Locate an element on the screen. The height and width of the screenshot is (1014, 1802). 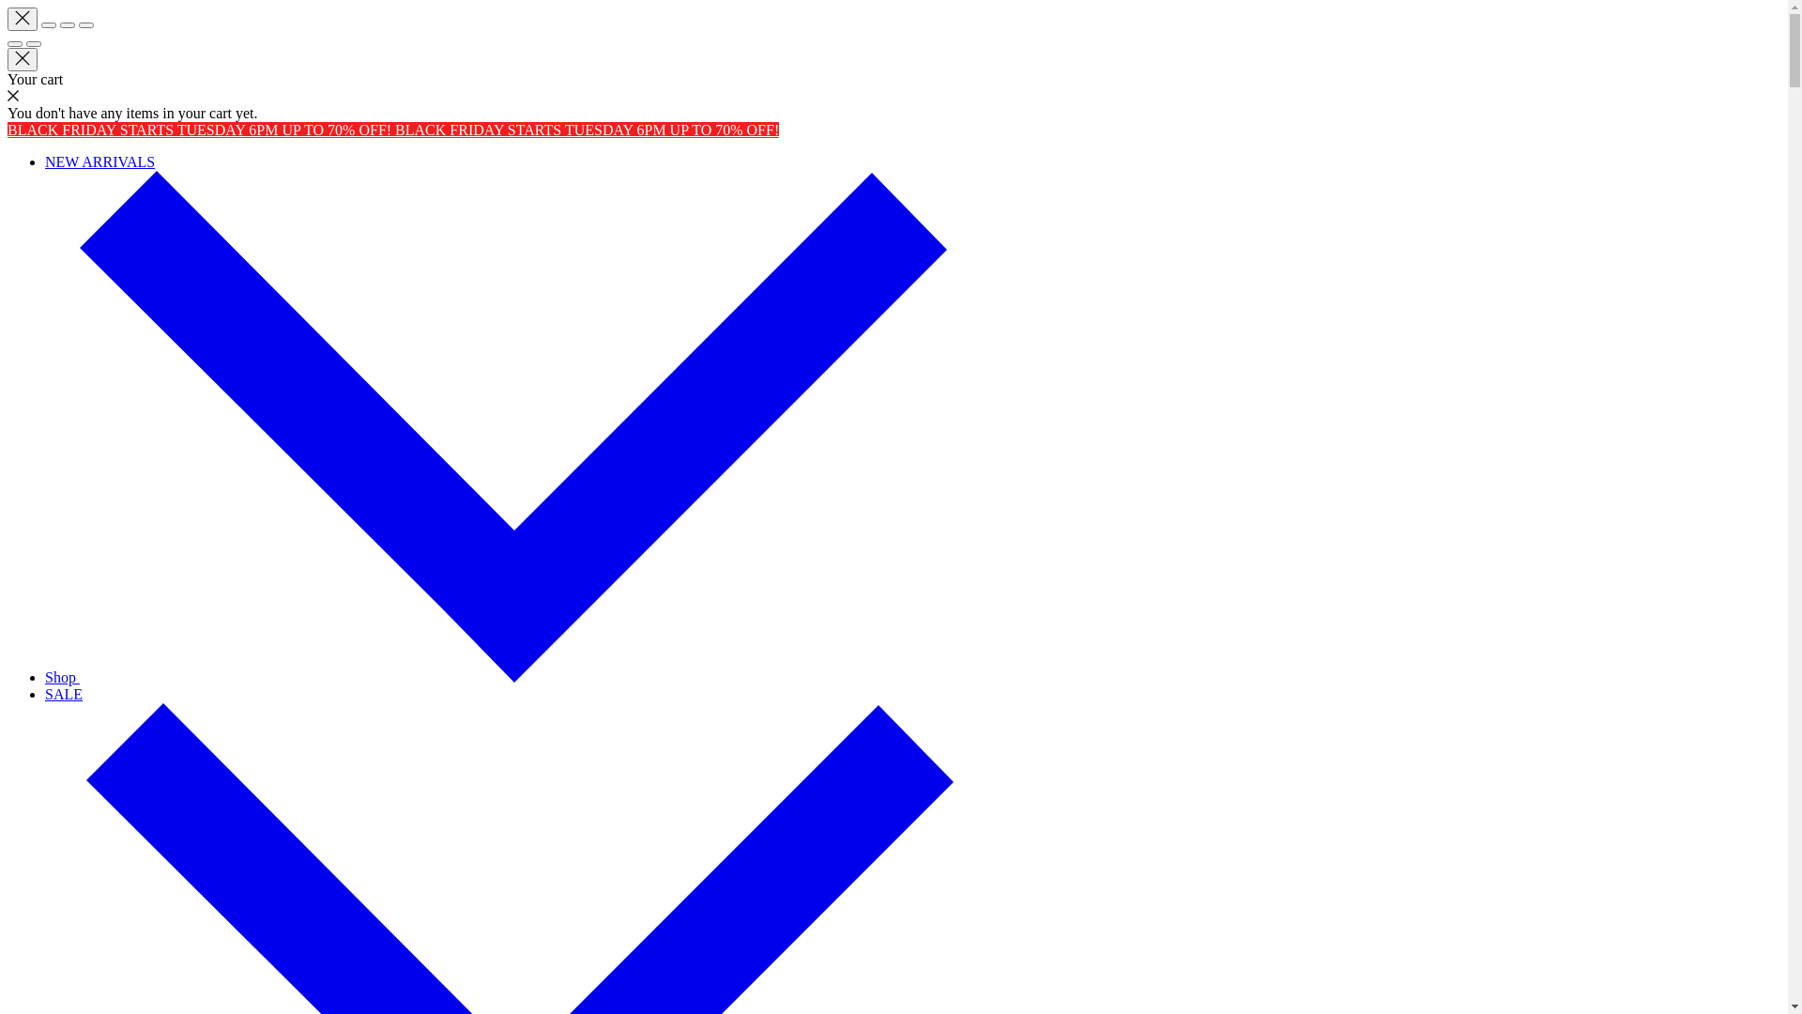
Close is located at coordinates (23, 19).